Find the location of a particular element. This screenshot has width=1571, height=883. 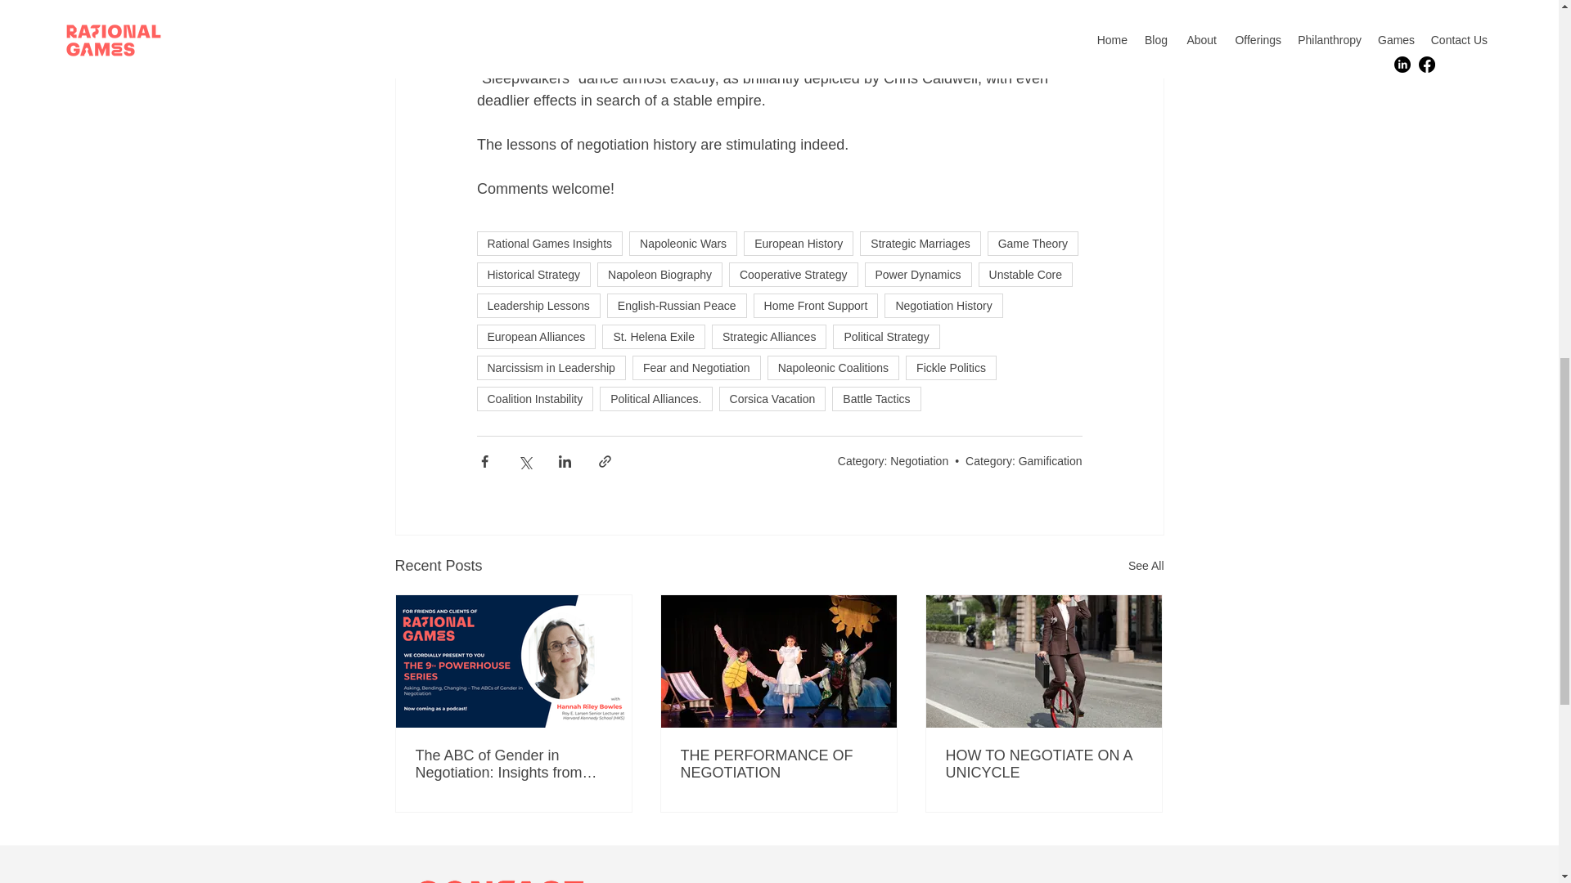

Historical Strategy is located at coordinates (533, 275).